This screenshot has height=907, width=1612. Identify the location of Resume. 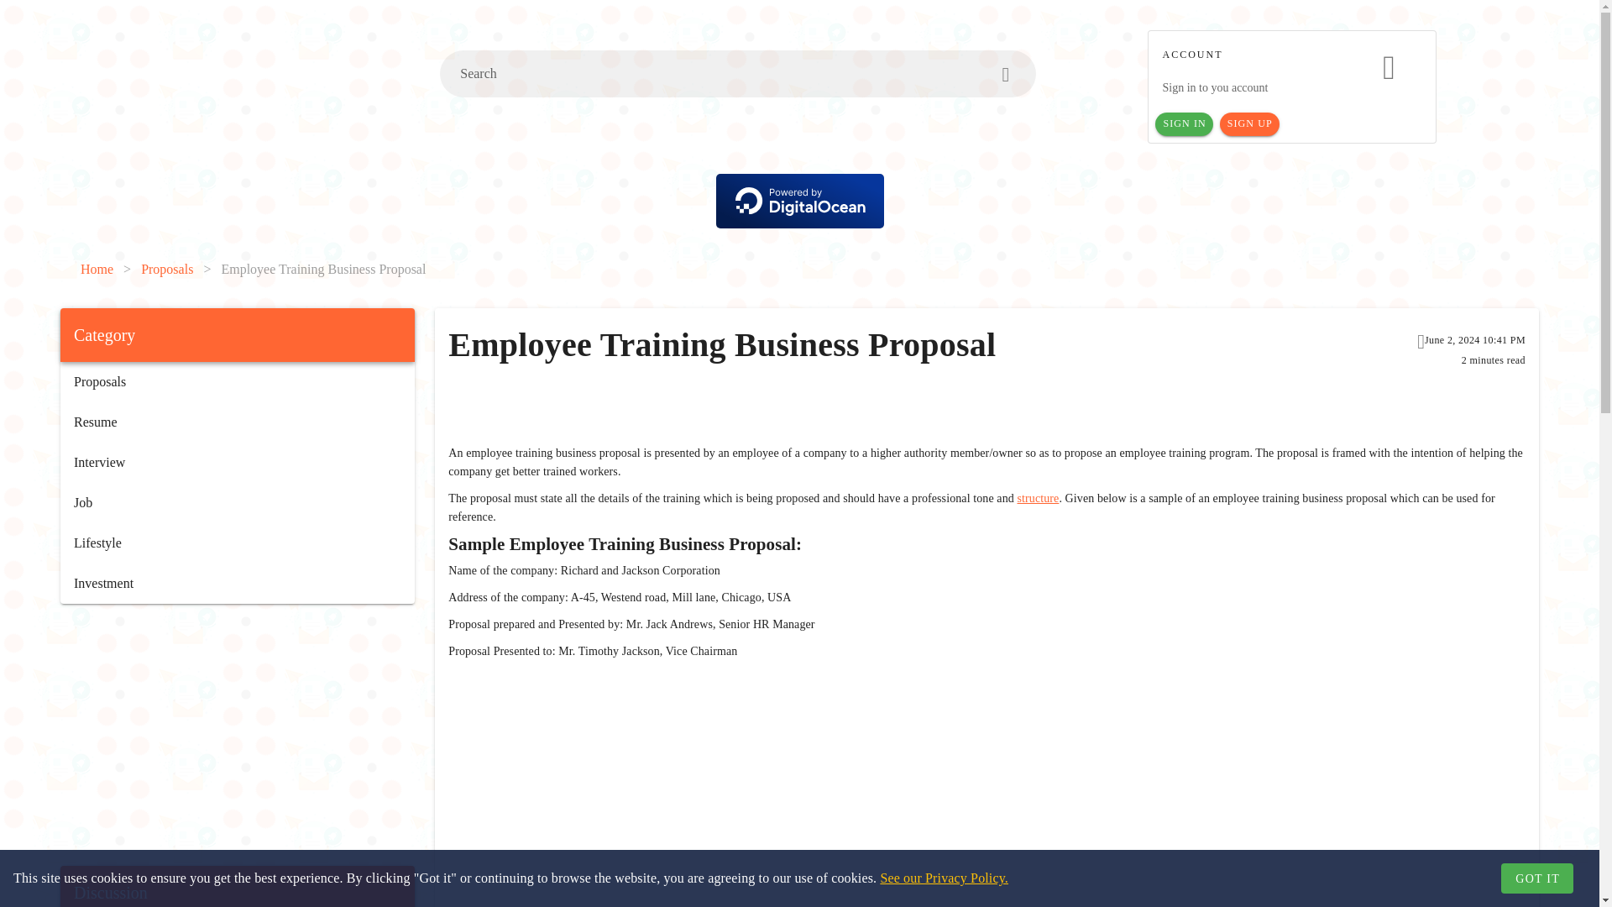
(237, 422).